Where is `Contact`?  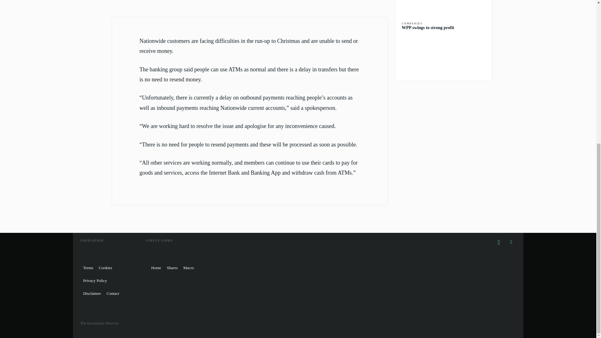
Contact is located at coordinates (113, 293).